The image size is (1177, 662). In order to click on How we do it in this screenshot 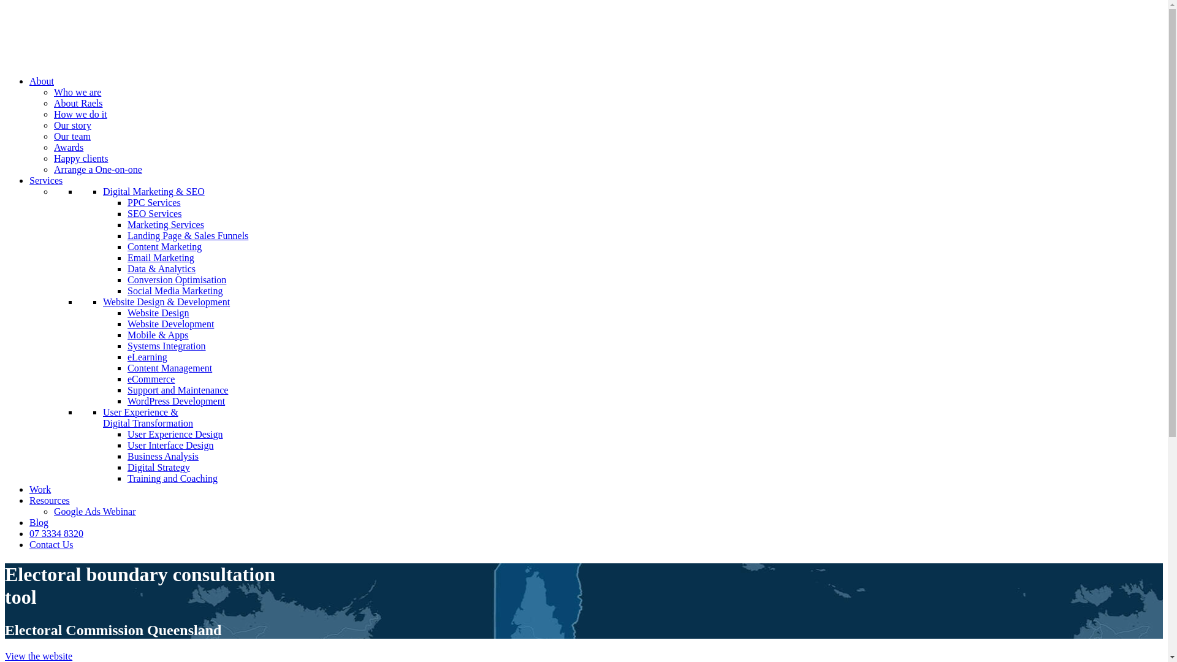, I will do `click(81, 114)`.